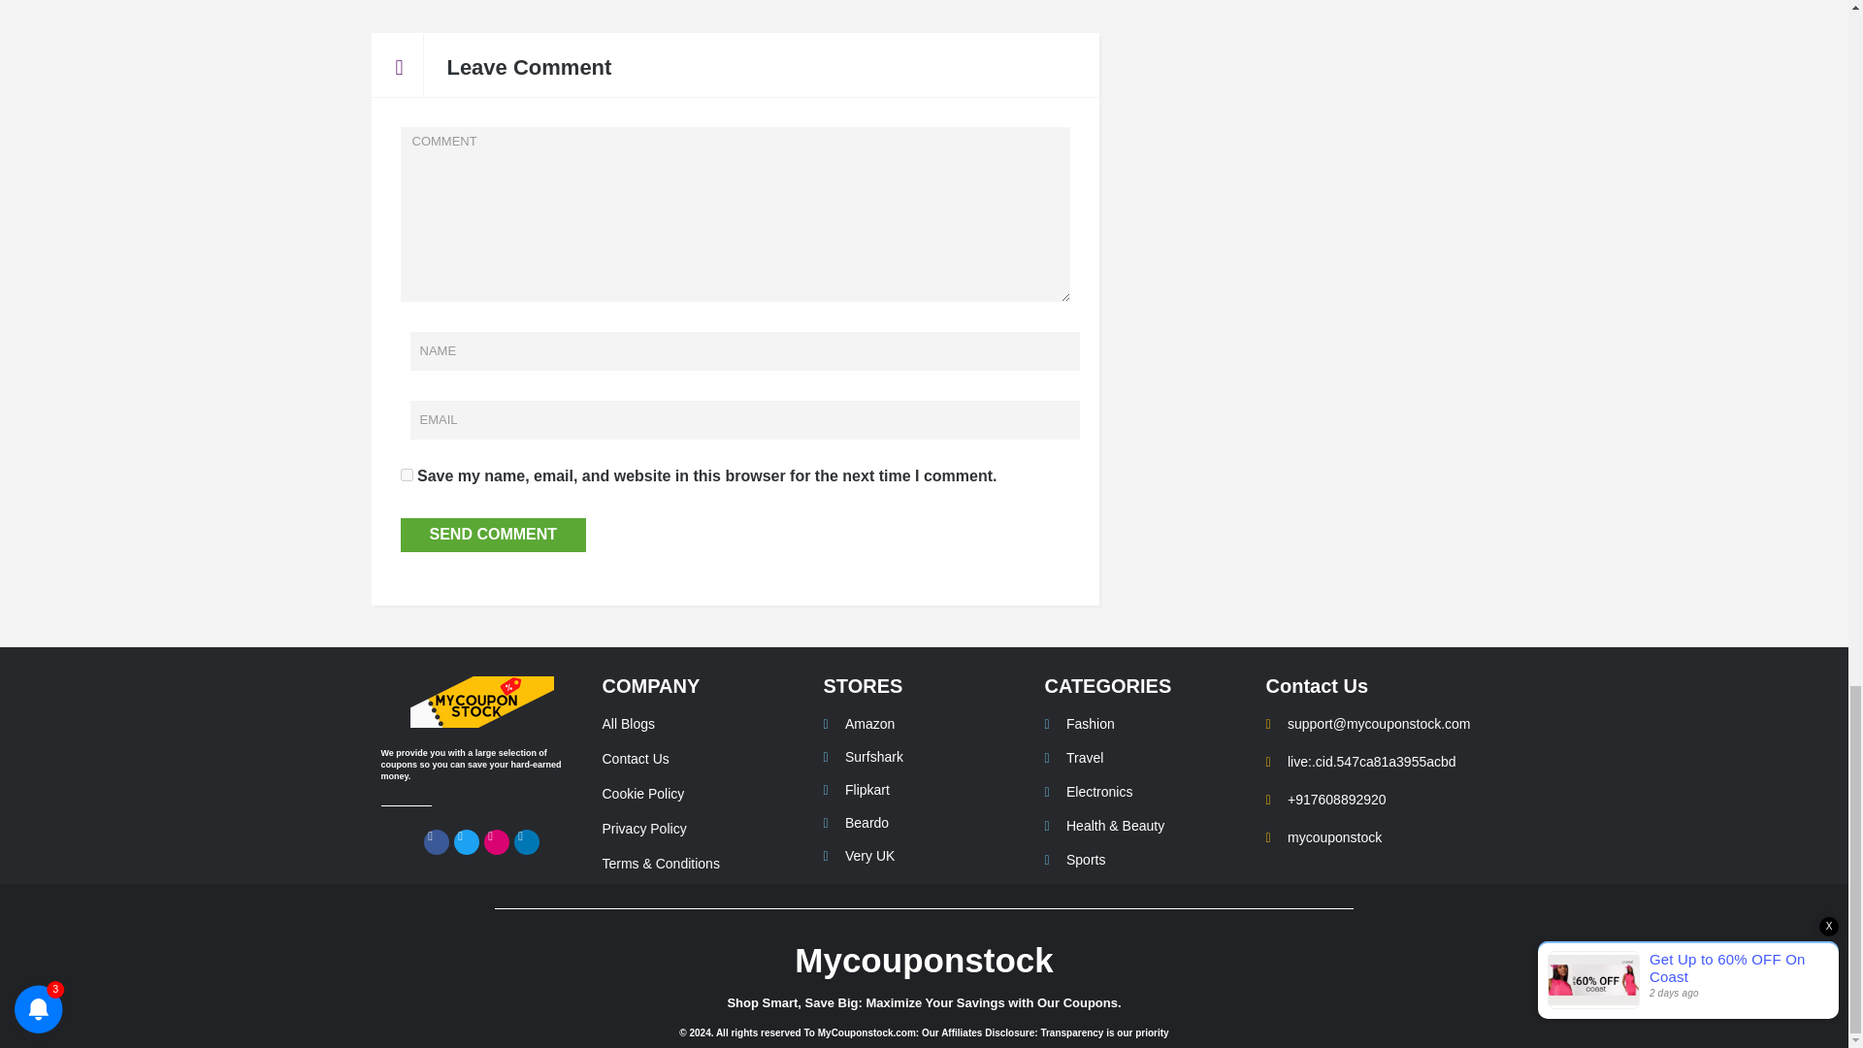  What do you see at coordinates (406, 474) in the screenshot?
I see `yes` at bounding box center [406, 474].